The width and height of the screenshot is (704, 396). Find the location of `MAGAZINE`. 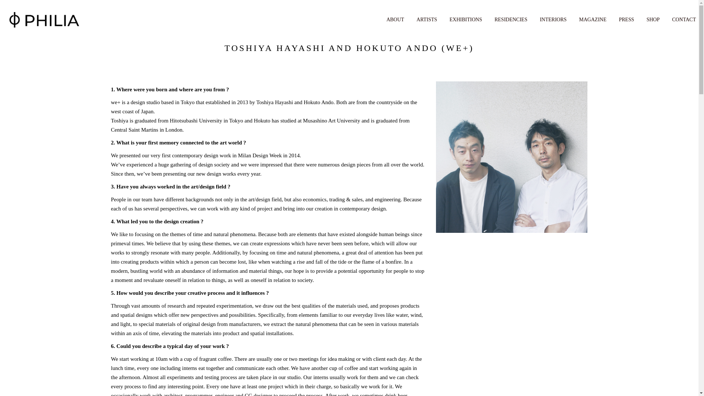

MAGAZINE is located at coordinates (593, 19).